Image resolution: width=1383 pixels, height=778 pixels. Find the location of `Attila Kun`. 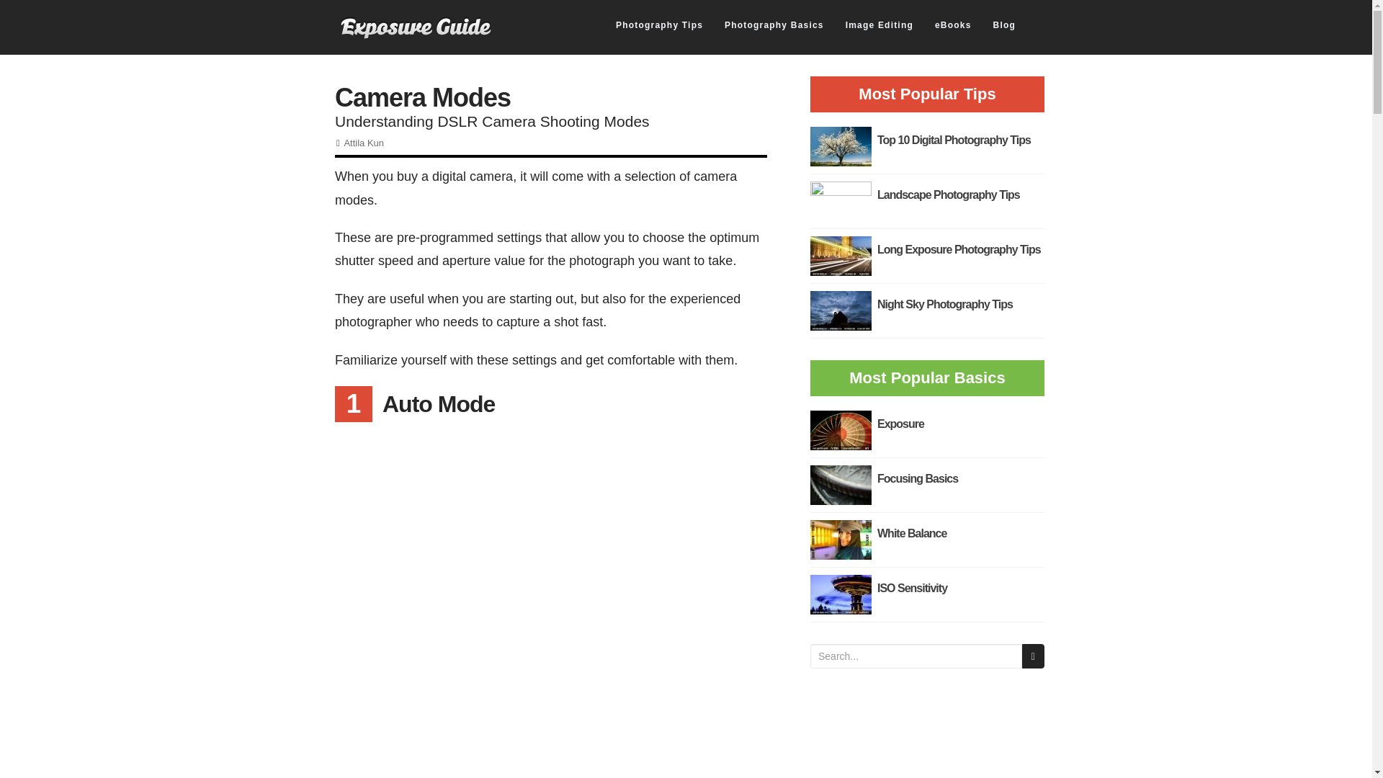

Attila Kun is located at coordinates (363, 143).